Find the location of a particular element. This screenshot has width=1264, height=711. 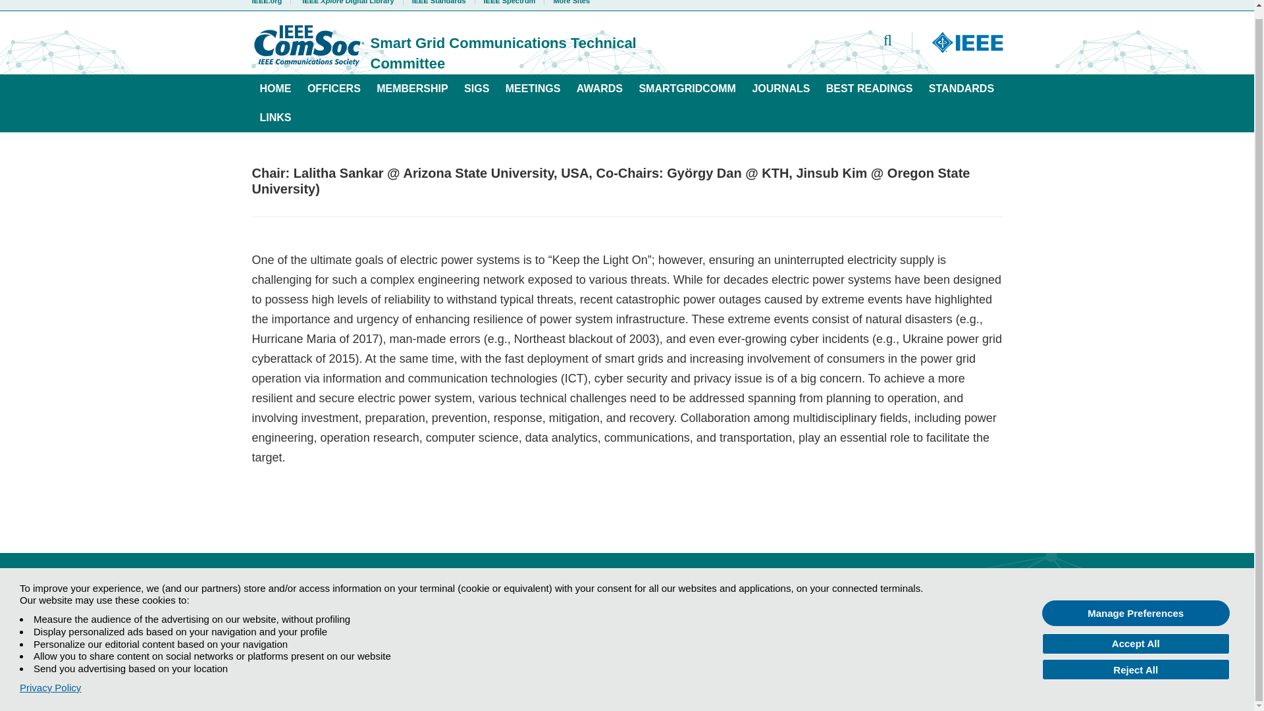

Reject All is located at coordinates (1136, 660).